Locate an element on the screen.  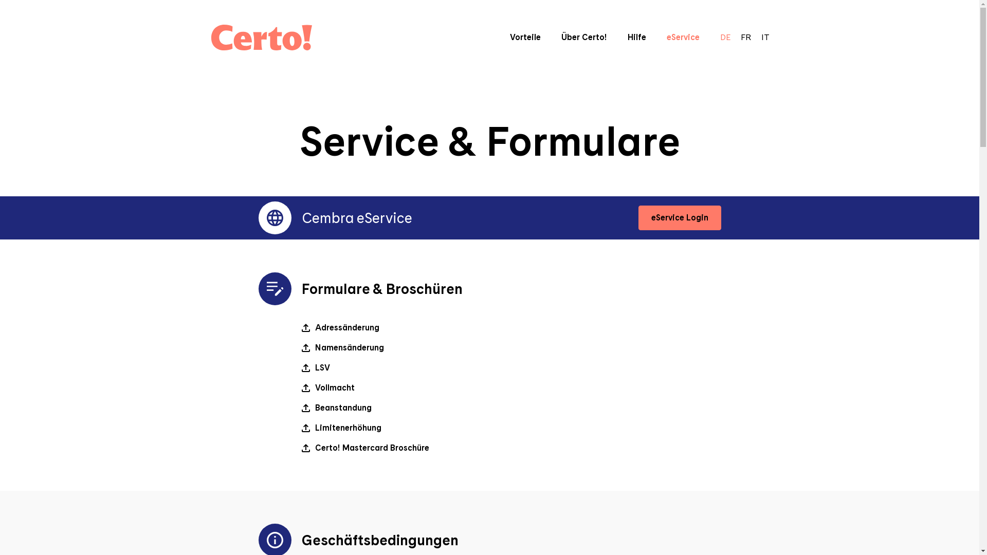
Hilfe is located at coordinates (636, 37).